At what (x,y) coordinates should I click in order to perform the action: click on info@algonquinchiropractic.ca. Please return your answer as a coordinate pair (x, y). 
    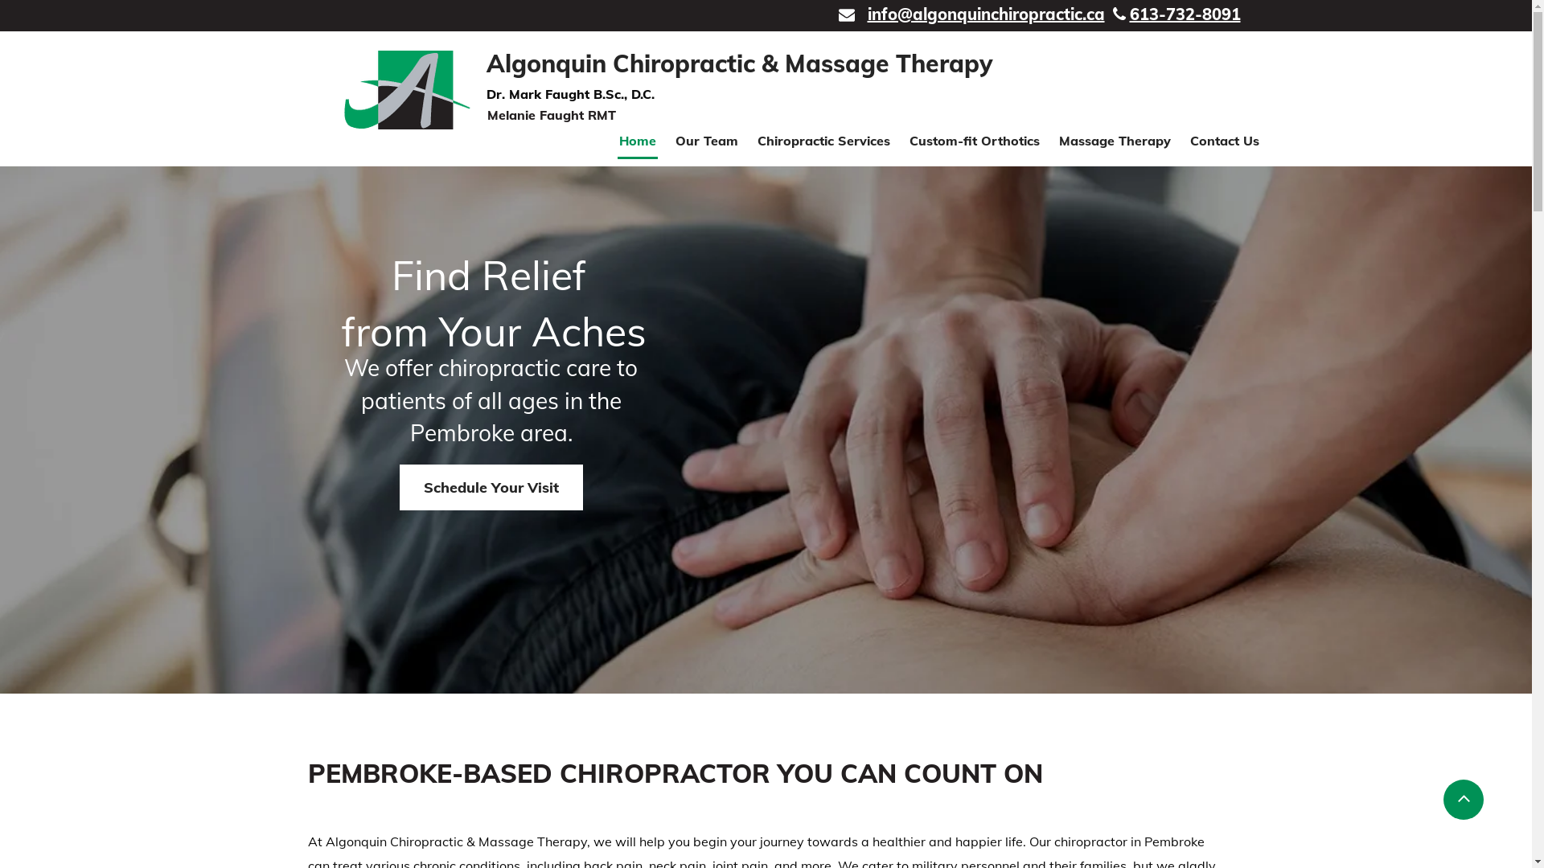
    Looking at the image, I should click on (986, 14).